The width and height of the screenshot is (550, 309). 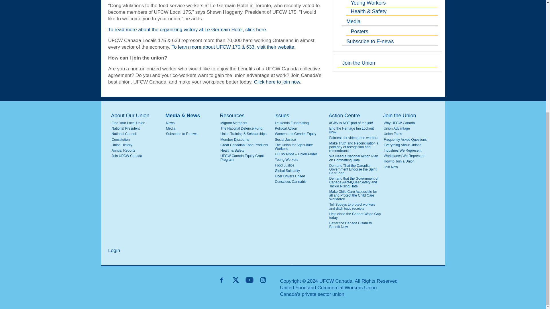 What do you see at coordinates (235, 280) in the screenshot?
I see `  X` at bounding box center [235, 280].